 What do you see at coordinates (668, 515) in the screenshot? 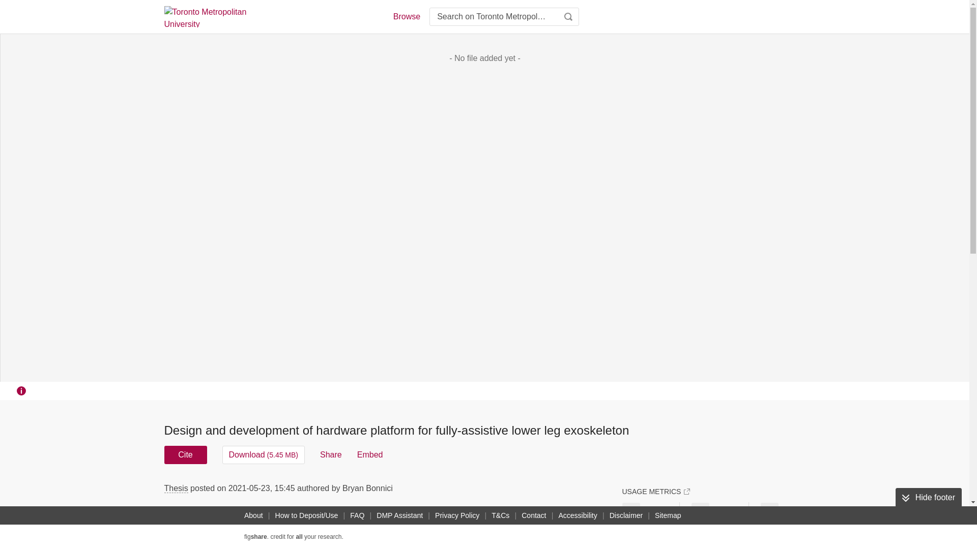
I see `Sitemap` at bounding box center [668, 515].